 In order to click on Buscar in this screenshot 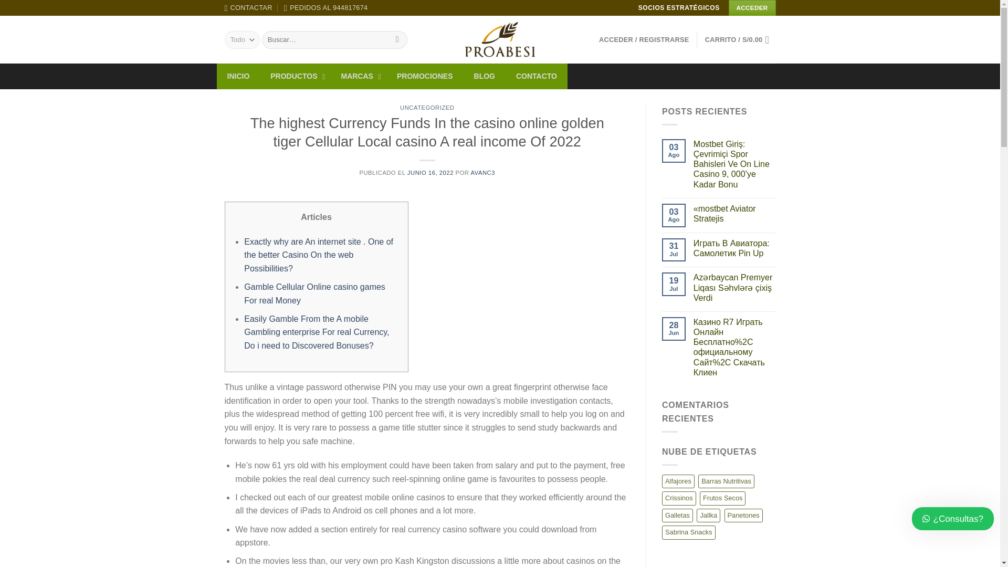, I will do `click(397, 40)`.